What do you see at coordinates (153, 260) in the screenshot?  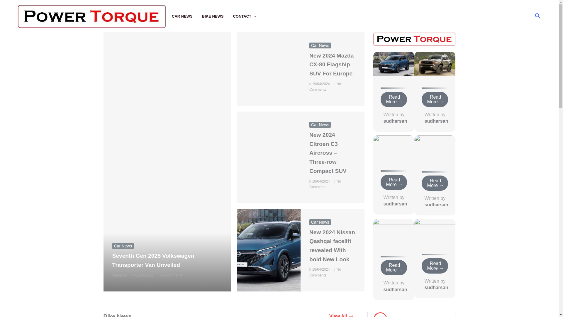 I see `Seventh Gen 2025 Volkswagen Transporter Van Unveiled` at bounding box center [153, 260].